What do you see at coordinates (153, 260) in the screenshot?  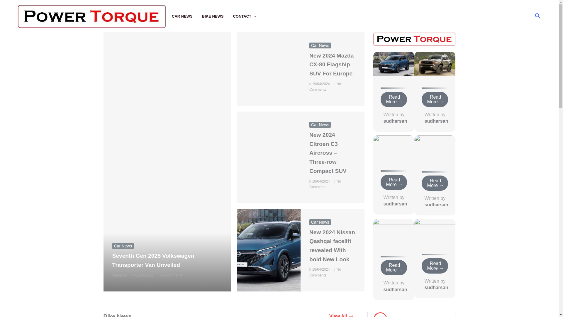 I see `Seventh Gen 2025 Volkswagen Transporter Van Unveiled` at bounding box center [153, 260].